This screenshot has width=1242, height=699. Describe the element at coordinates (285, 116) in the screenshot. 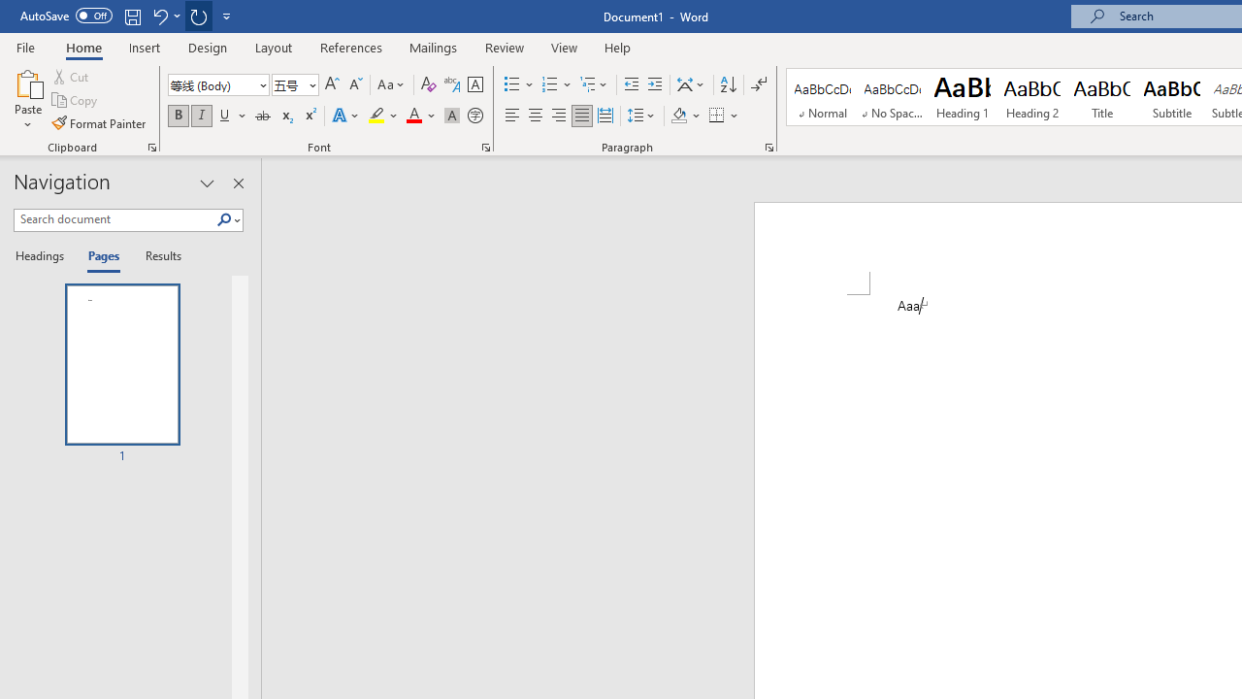

I see `Subscript` at that location.